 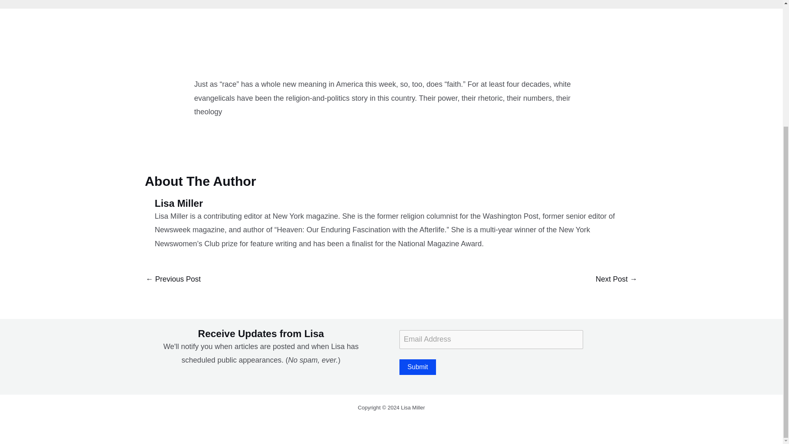 What do you see at coordinates (616, 280) in the screenshot?
I see `Science and Faith : Complementary or Contradictory?` at bounding box center [616, 280].